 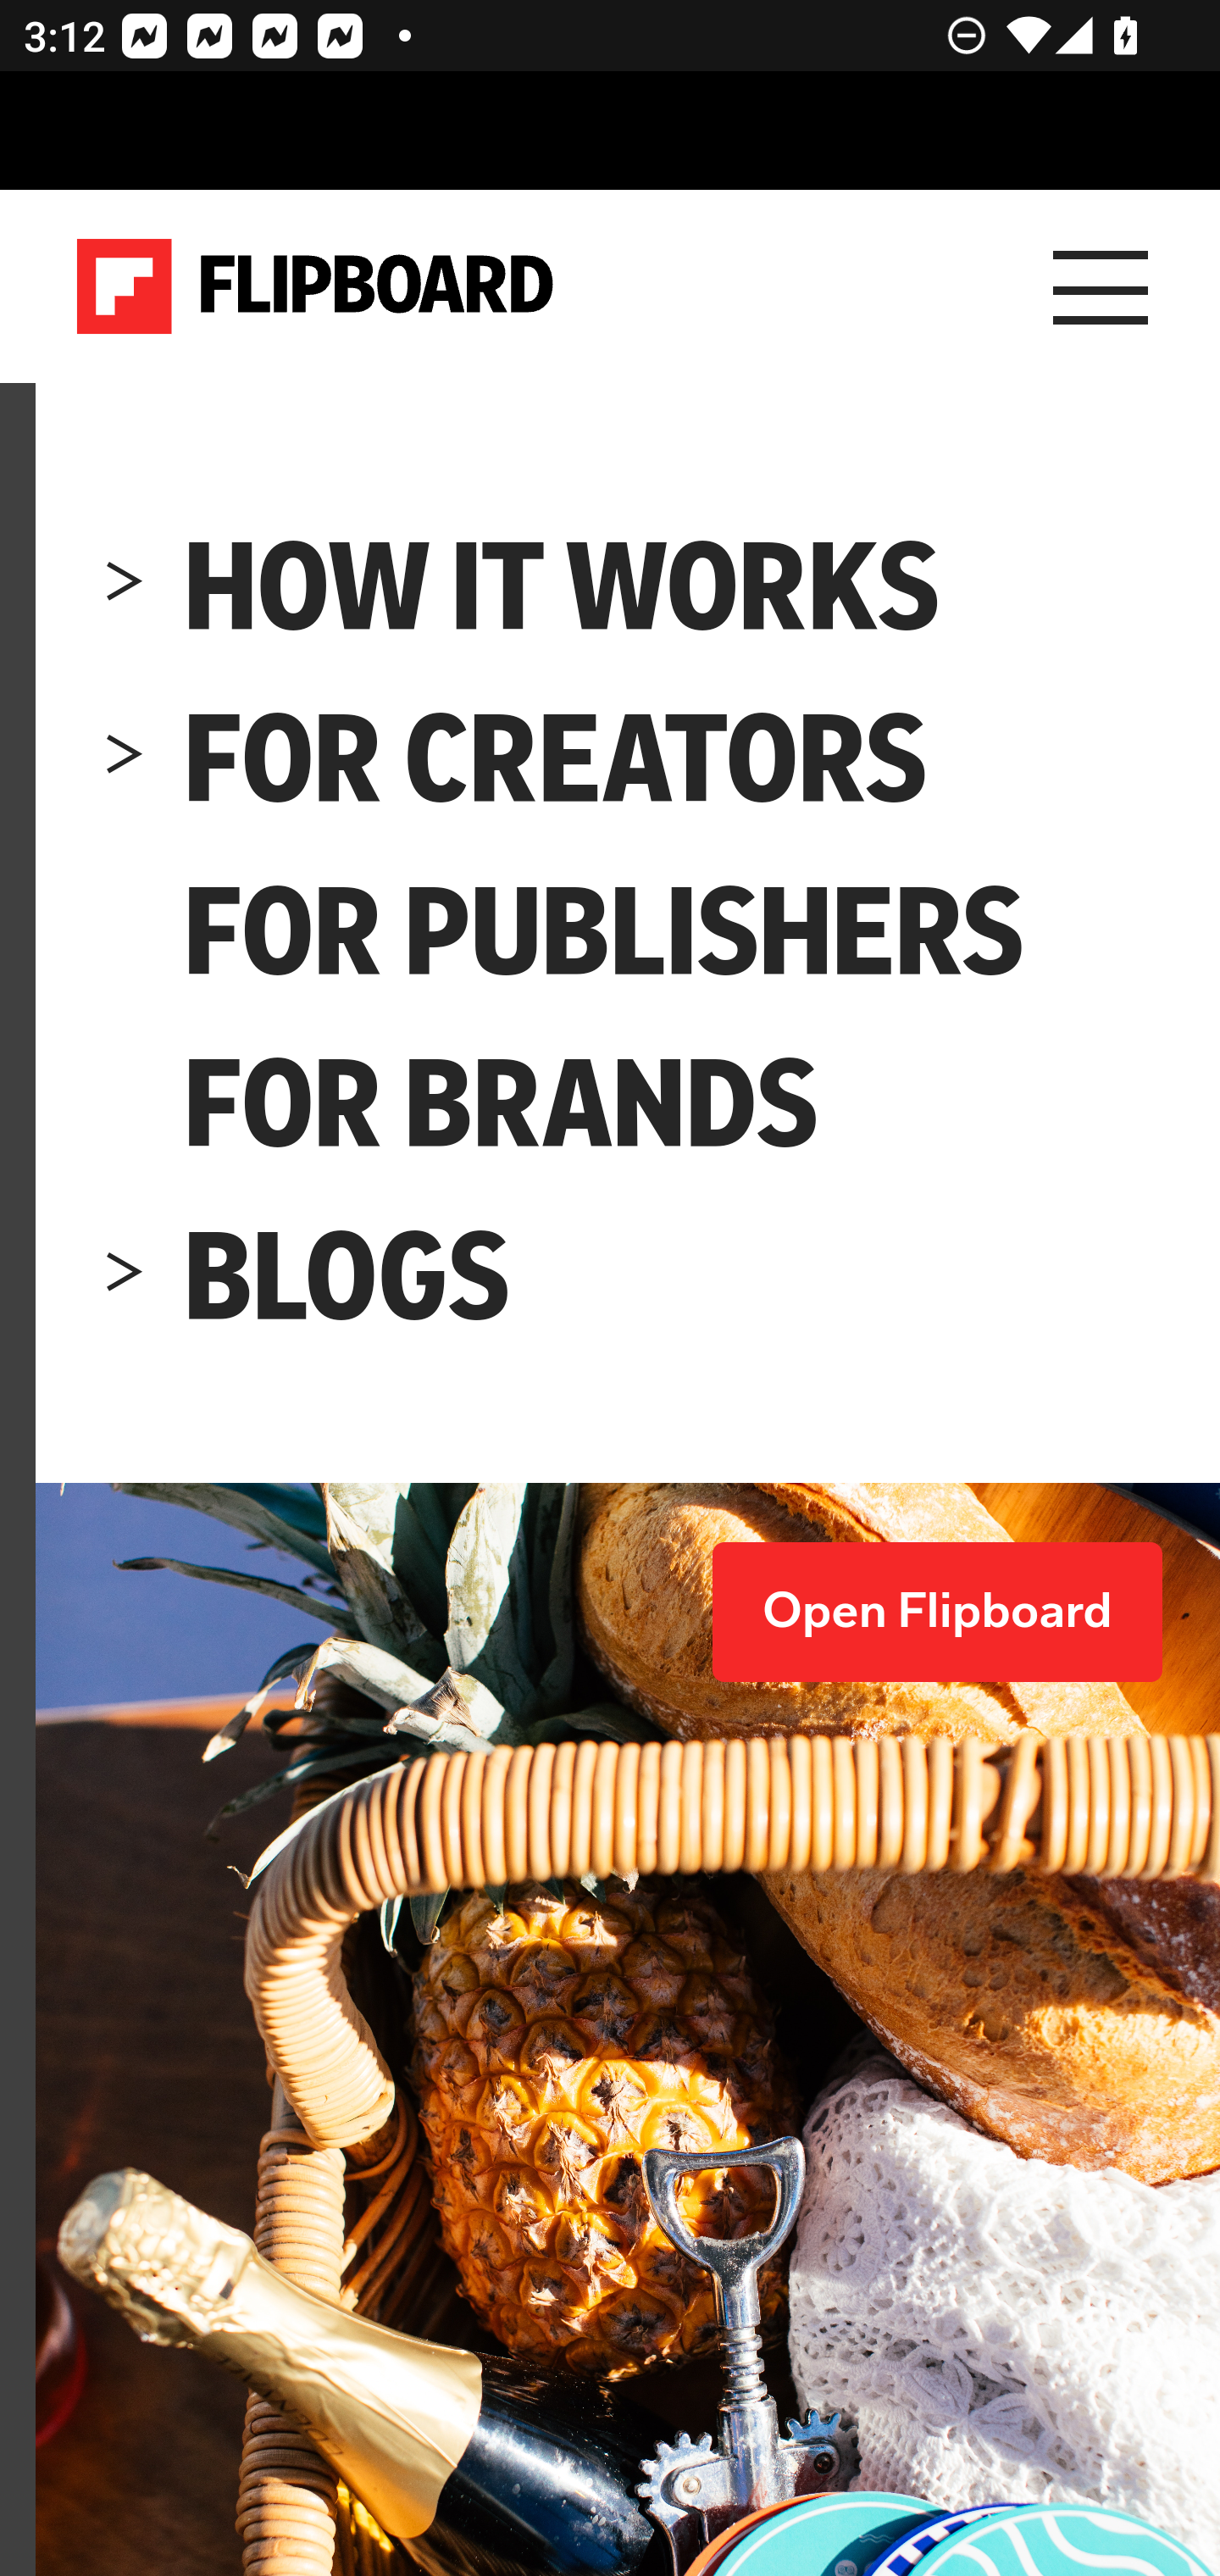 What do you see at coordinates (347, 1280) in the screenshot?
I see `BLOGS` at bounding box center [347, 1280].